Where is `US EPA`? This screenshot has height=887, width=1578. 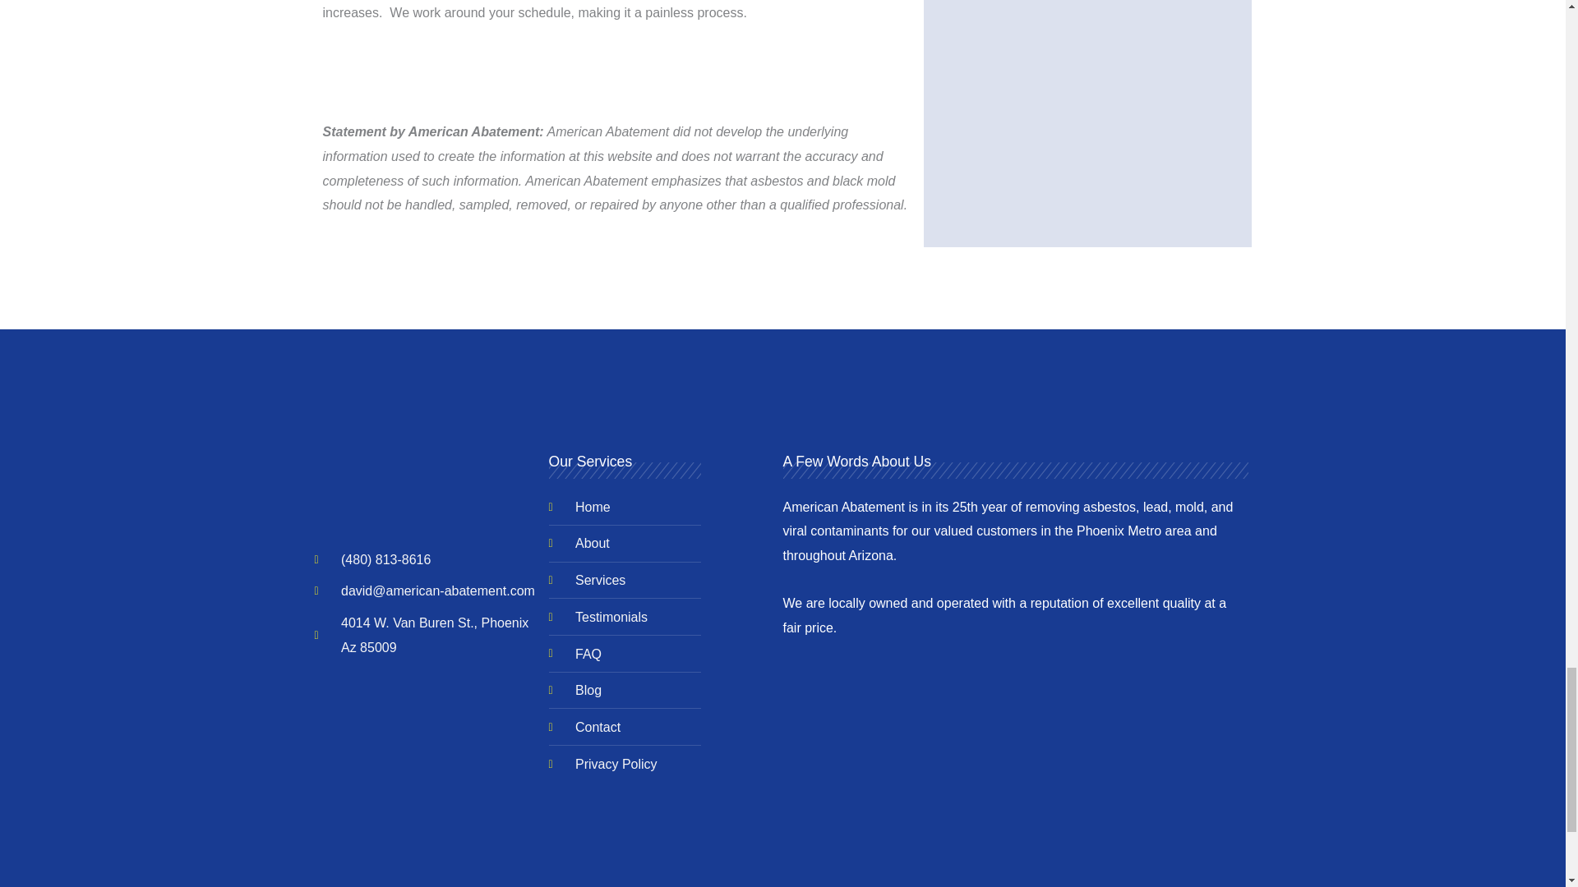
US EPA is located at coordinates (914, 705).